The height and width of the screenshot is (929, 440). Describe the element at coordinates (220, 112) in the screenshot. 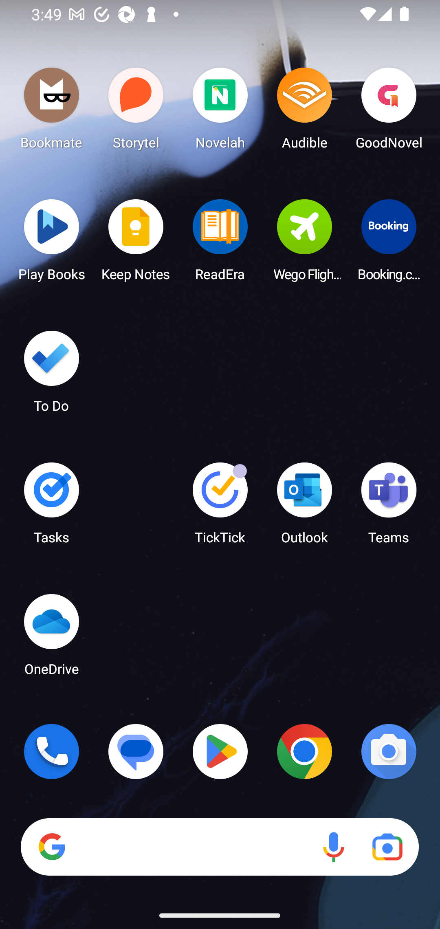

I see `Novelah` at that location.